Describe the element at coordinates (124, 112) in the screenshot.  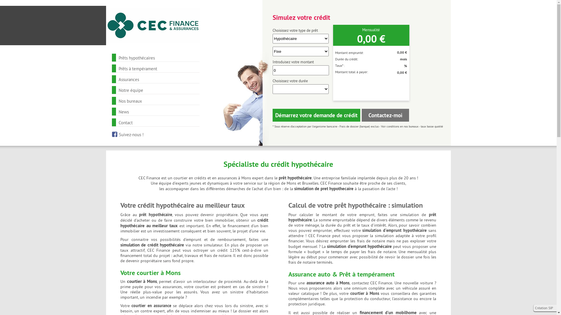
I see `News` at that location.